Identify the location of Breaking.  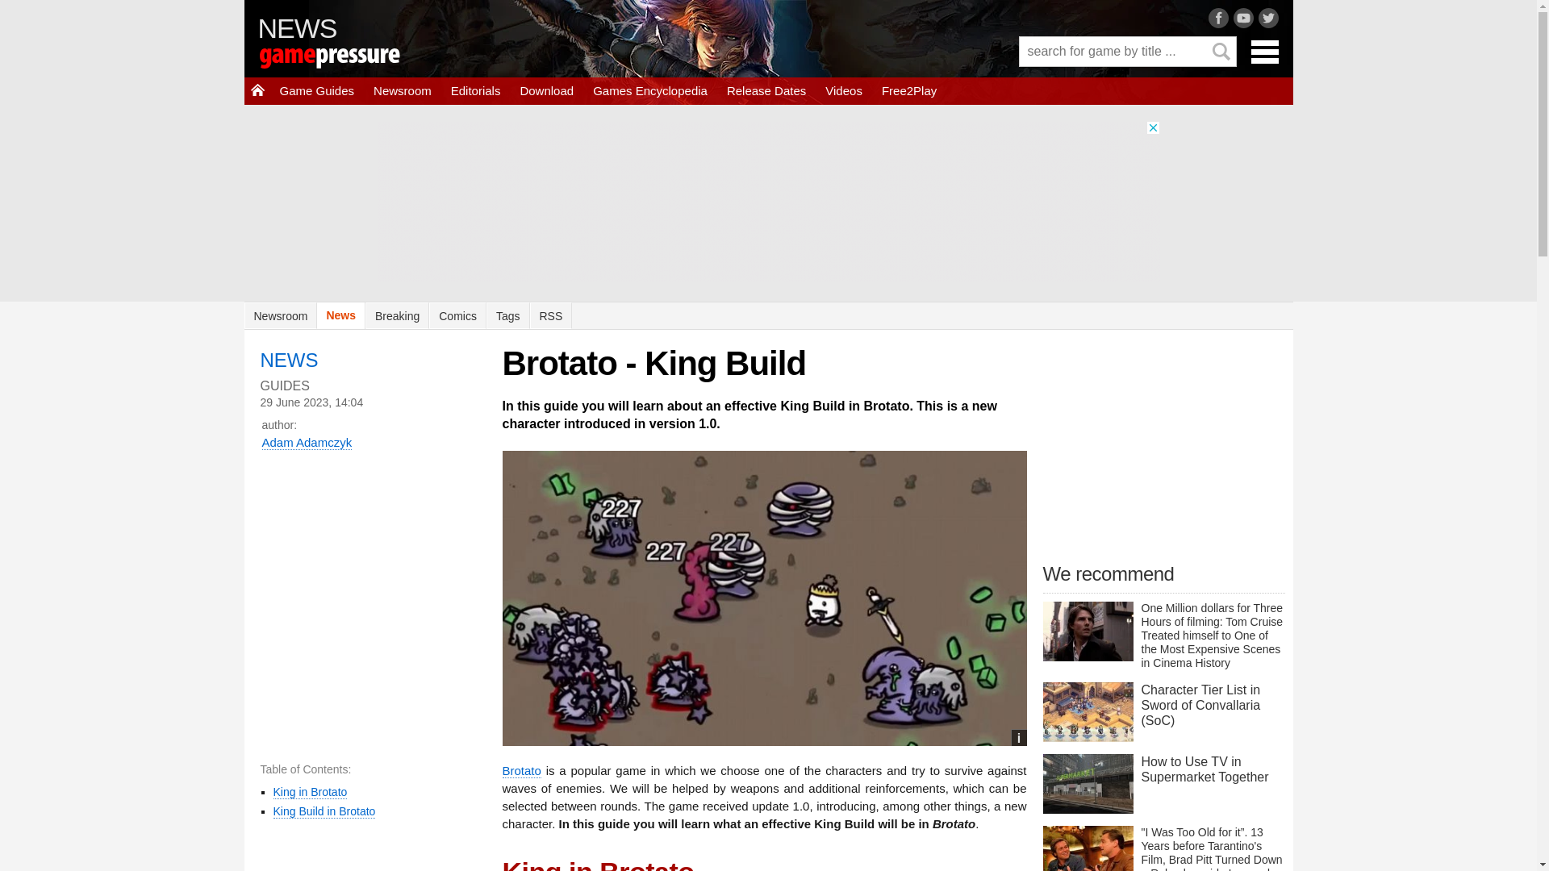
(397, 315).